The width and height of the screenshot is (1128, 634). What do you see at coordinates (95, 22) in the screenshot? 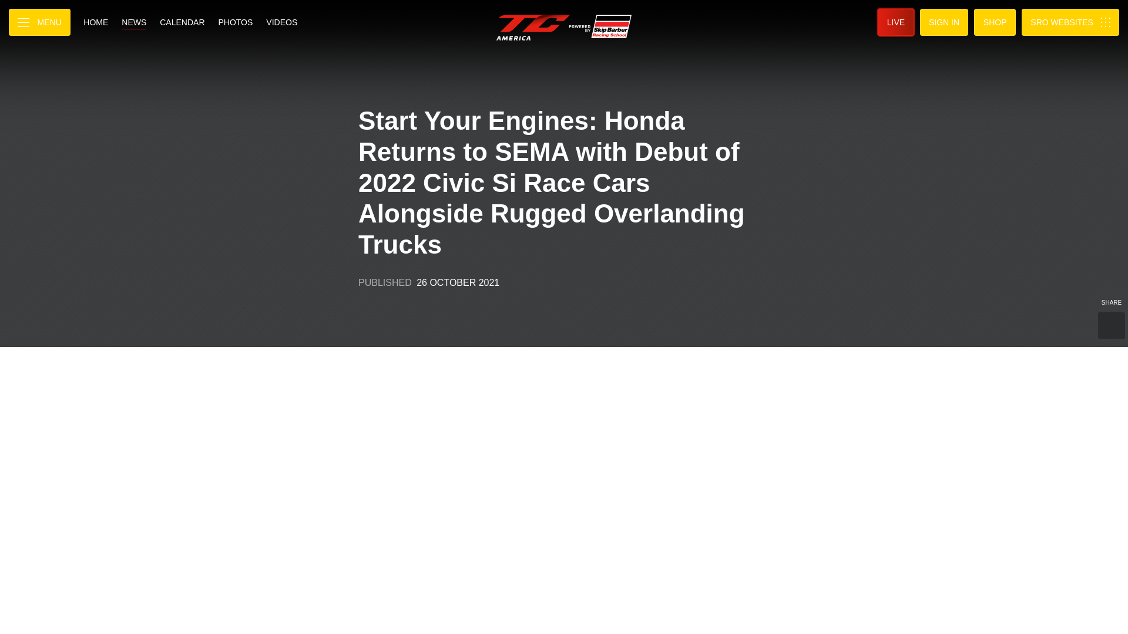
I see `HOME` at bounding box center [95, 22].